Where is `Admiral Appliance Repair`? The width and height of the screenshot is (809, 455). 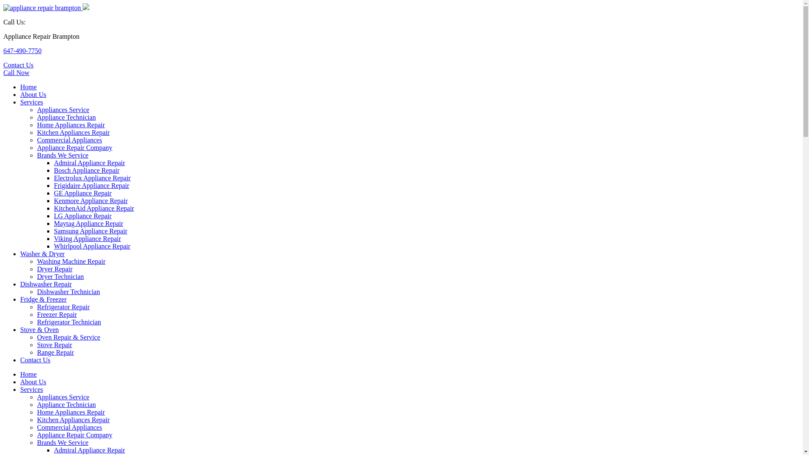 Admiral Appliance Repair is located at coordinates (89, 163).